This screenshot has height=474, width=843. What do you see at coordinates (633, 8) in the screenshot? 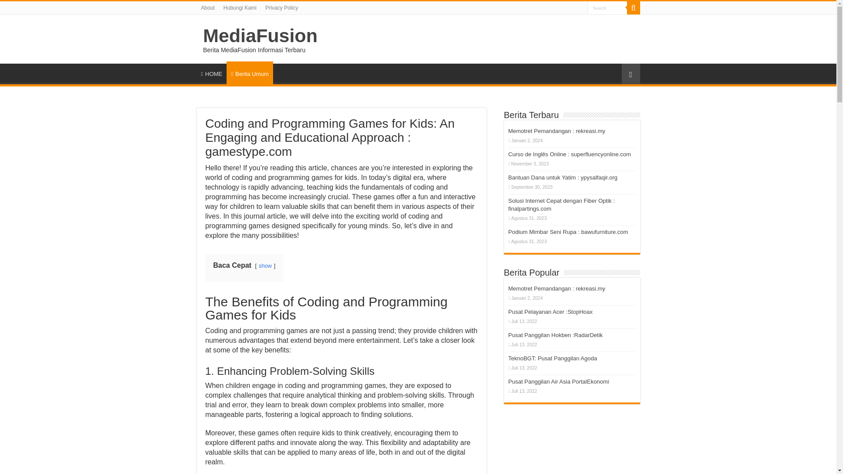
I see `Search` at bounding box center [633, 8].